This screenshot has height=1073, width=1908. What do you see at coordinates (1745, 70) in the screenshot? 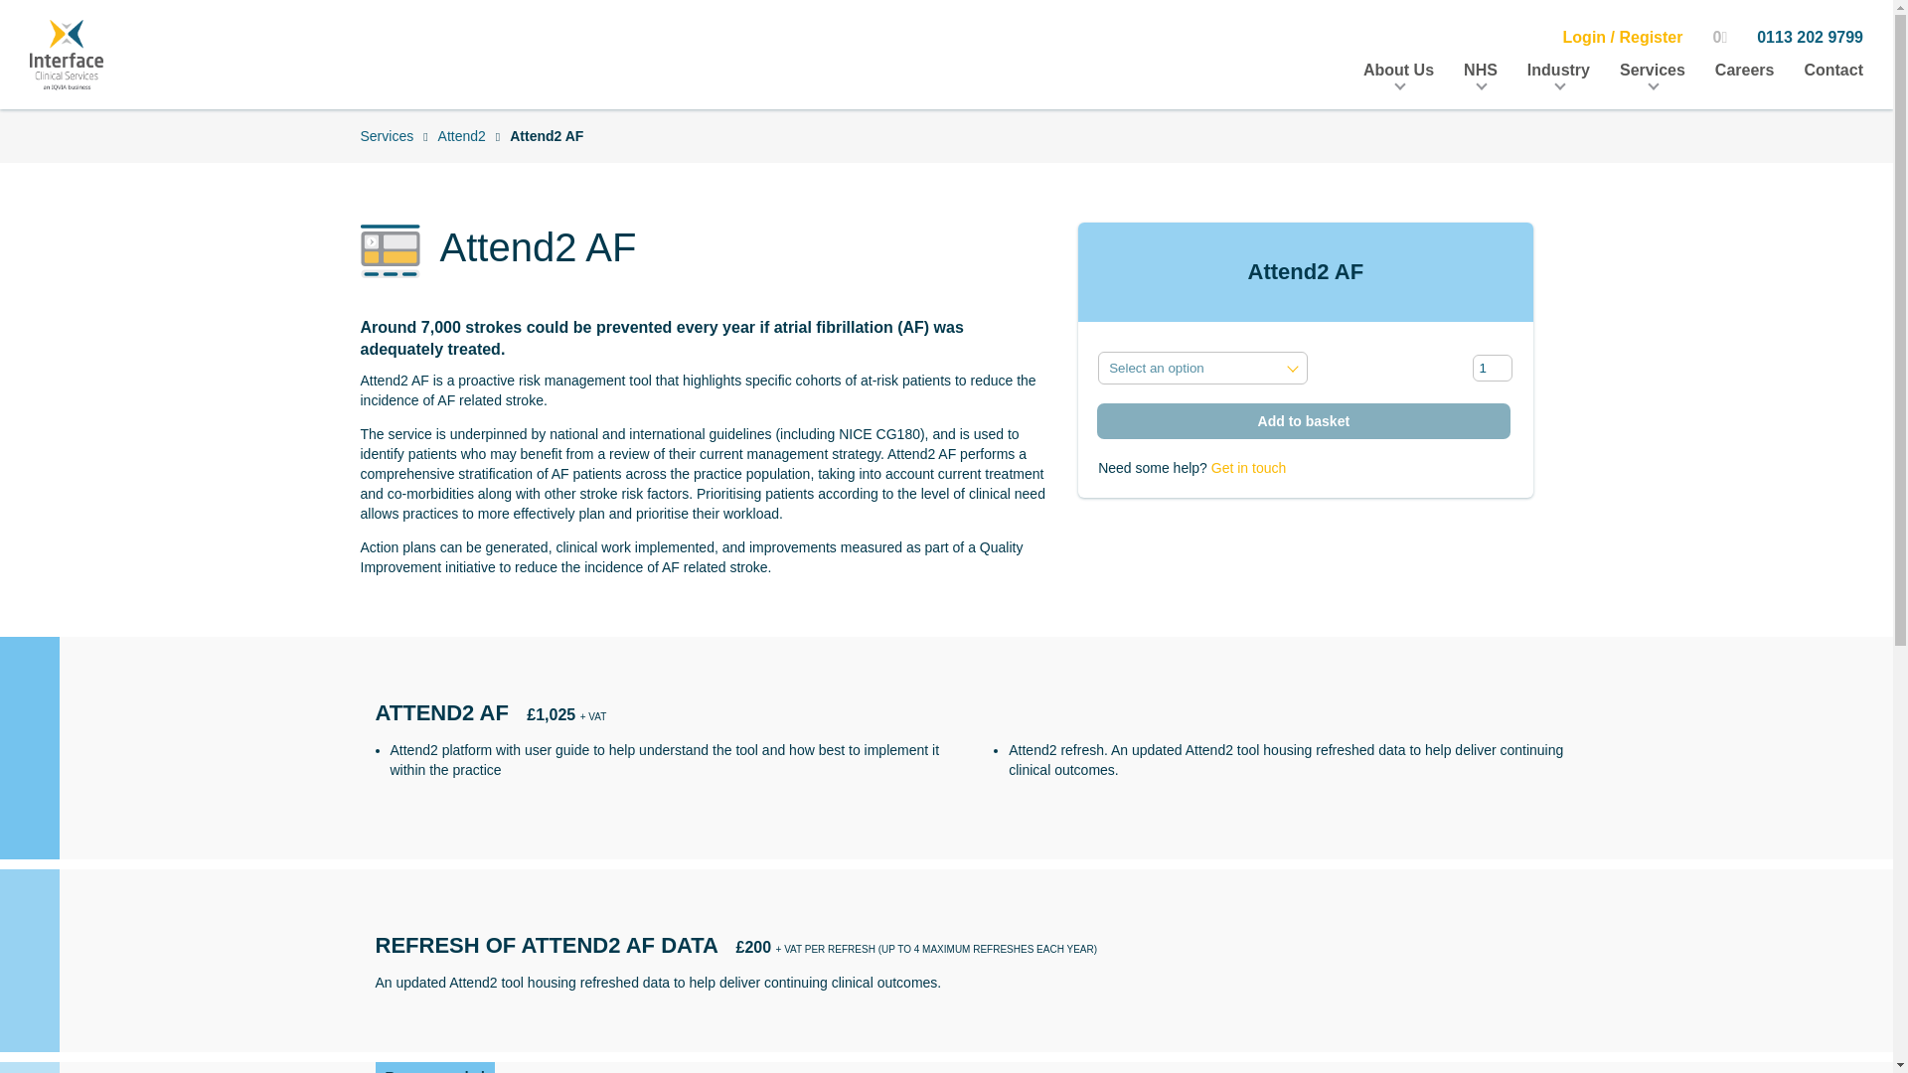
I see `Careers` at bounding box center [1745, 70].